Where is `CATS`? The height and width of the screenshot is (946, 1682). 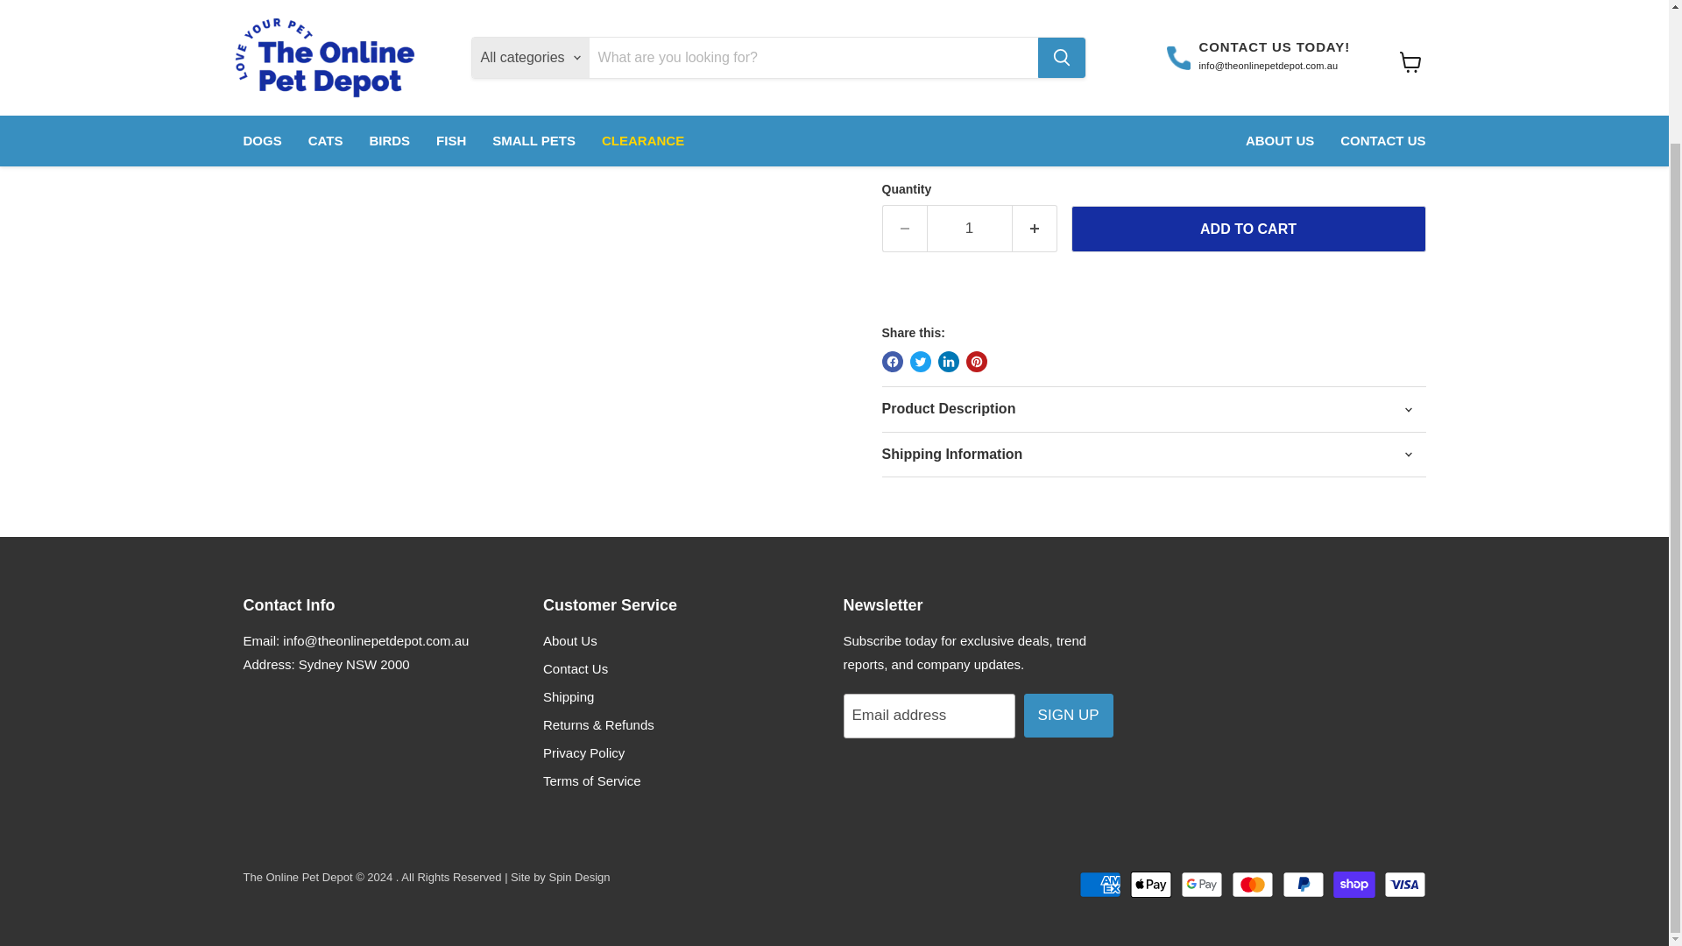 CATS is located at coordinates (326, 2).